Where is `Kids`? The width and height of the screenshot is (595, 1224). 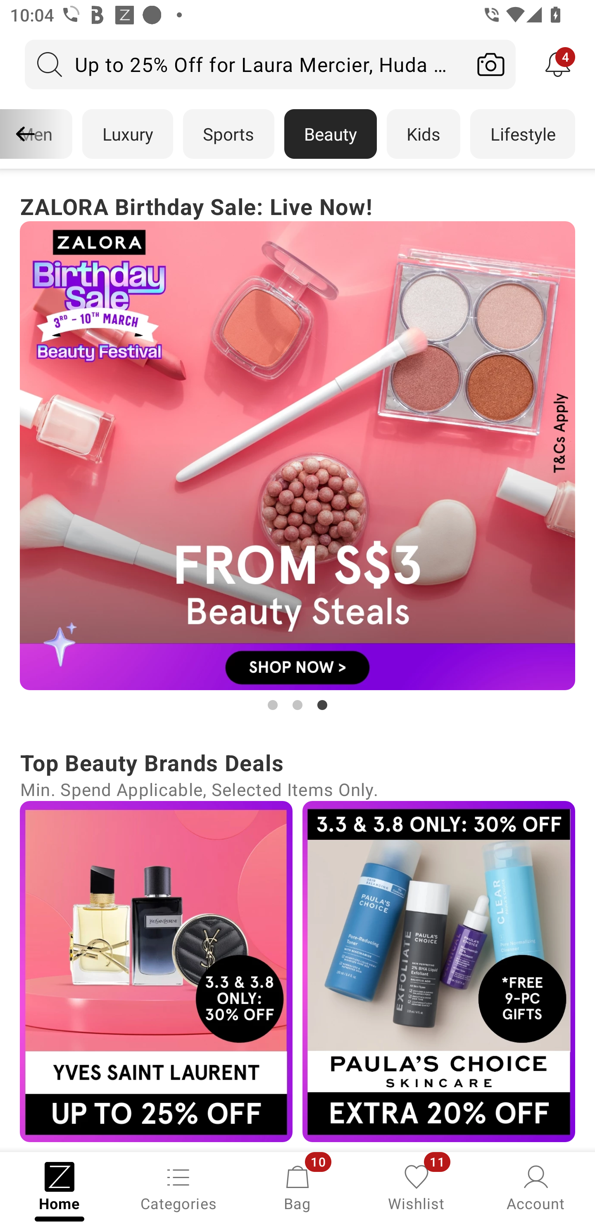 Kids is located at coordinates (424, 134).